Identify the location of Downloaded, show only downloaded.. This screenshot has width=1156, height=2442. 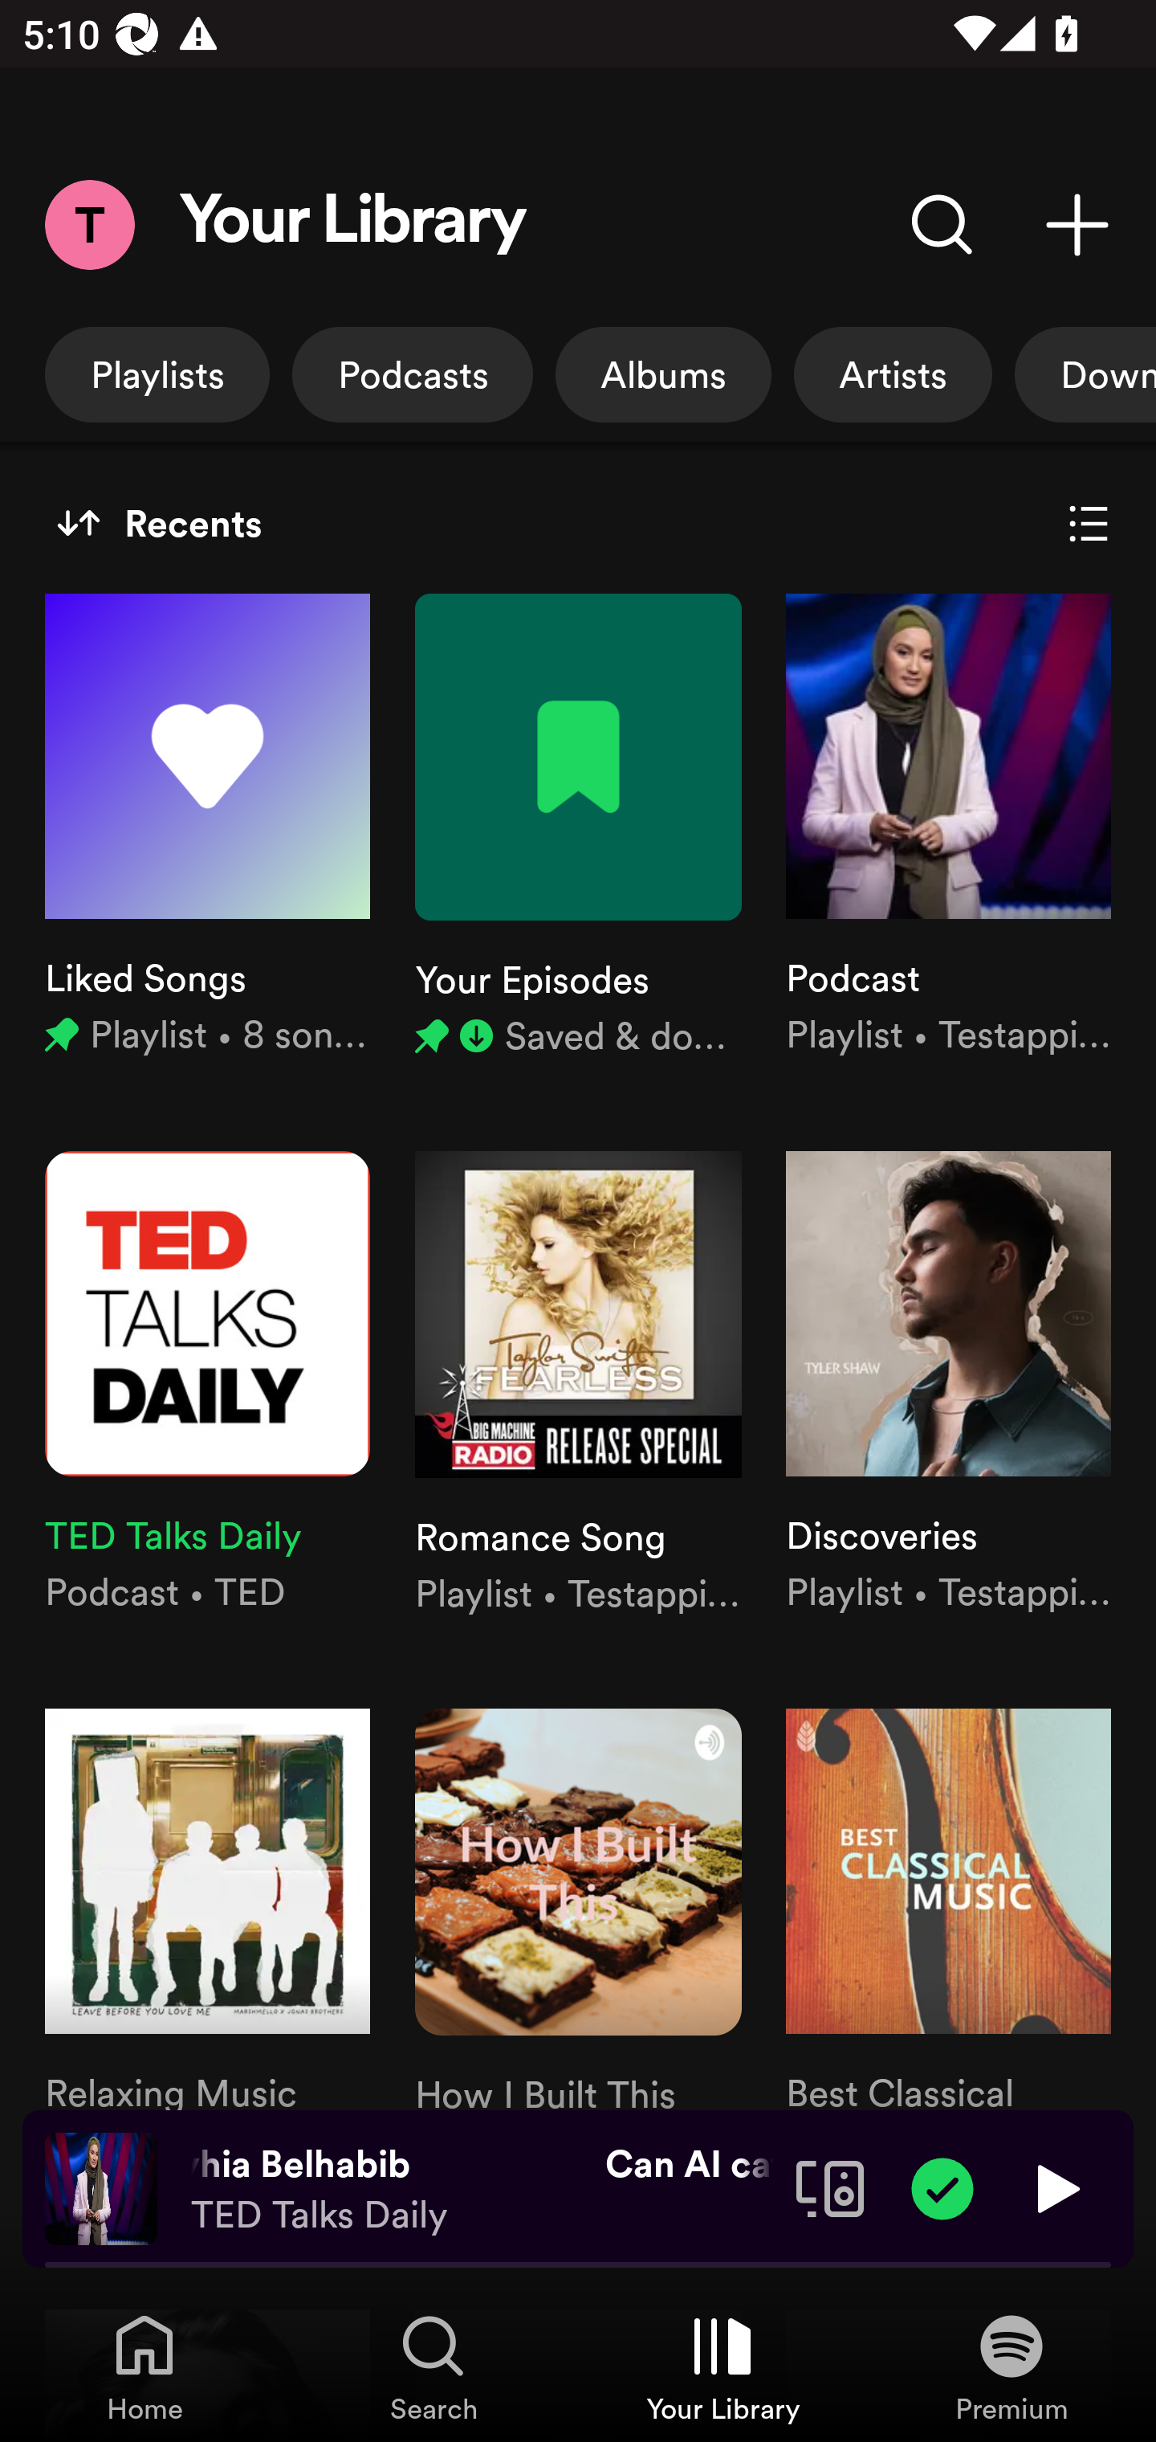
(1085, 374).